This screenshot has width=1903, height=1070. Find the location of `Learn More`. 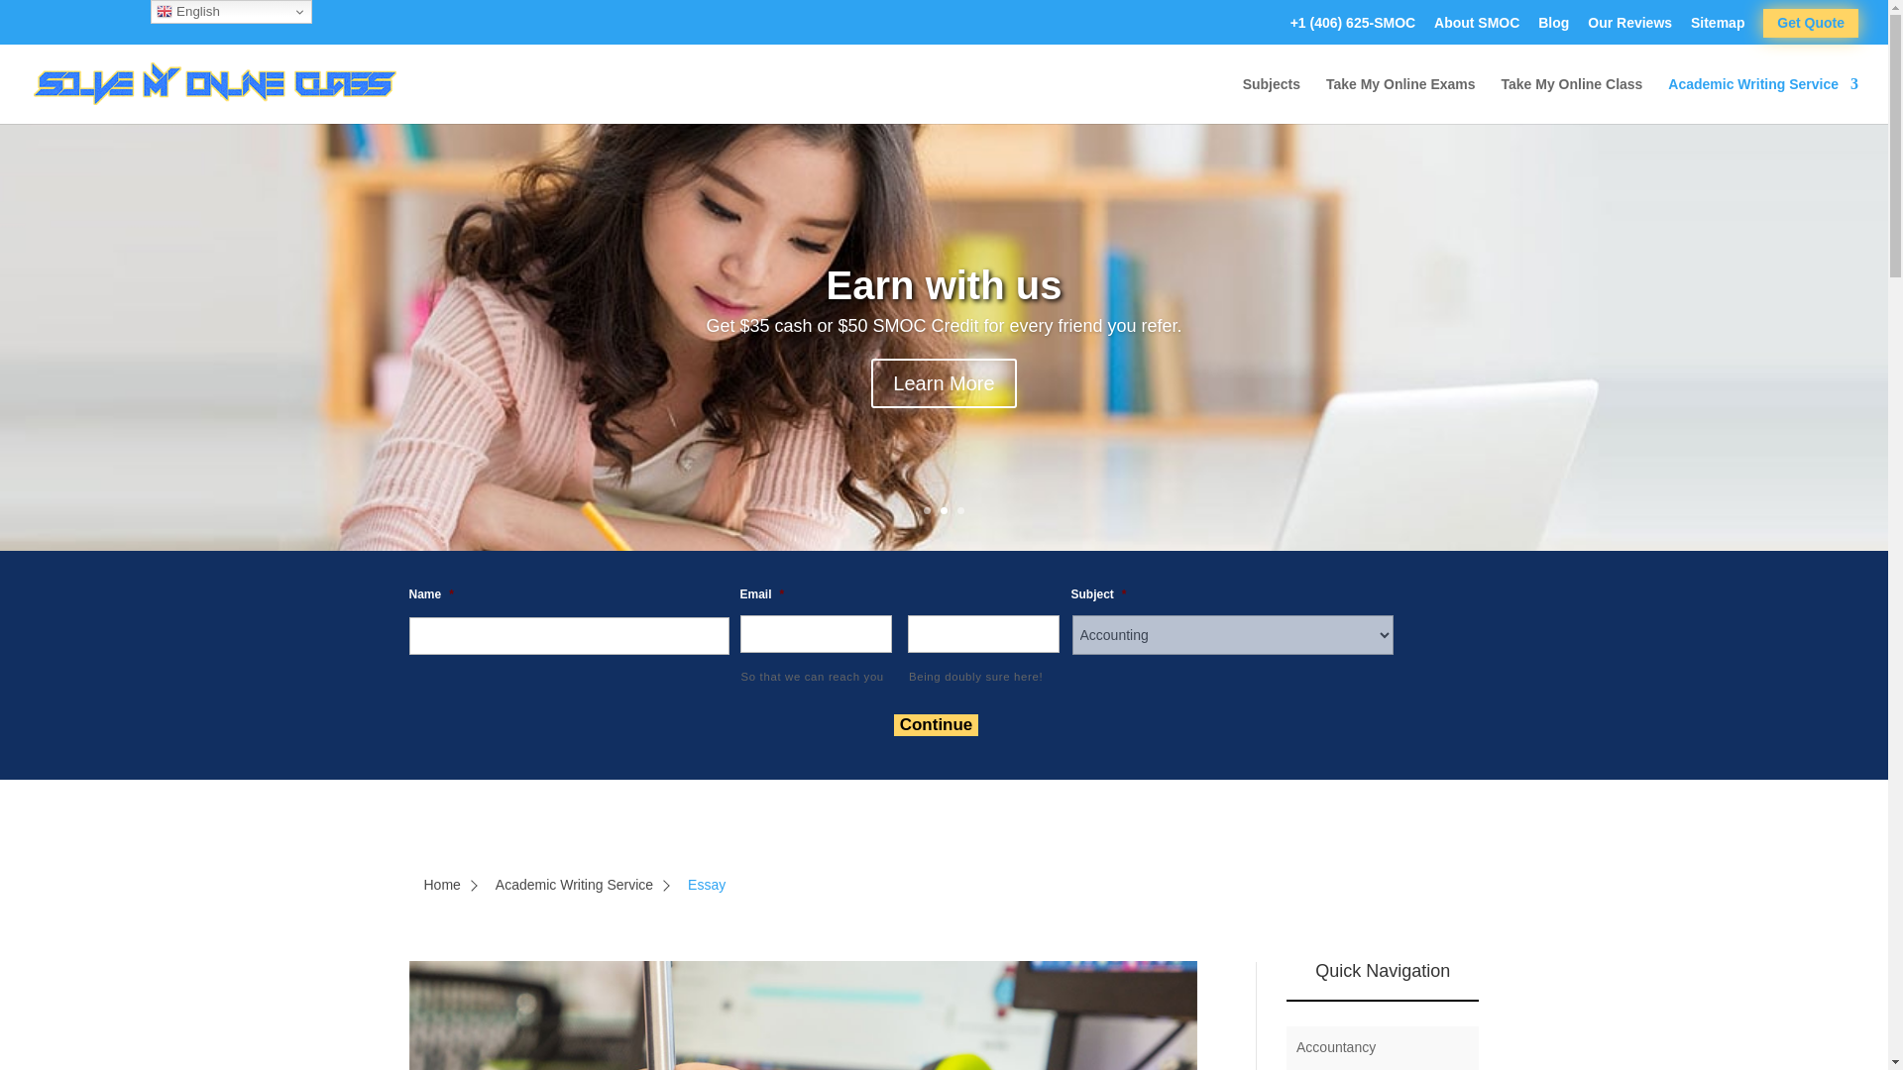

Learn More is located at coordinates (944, 392).